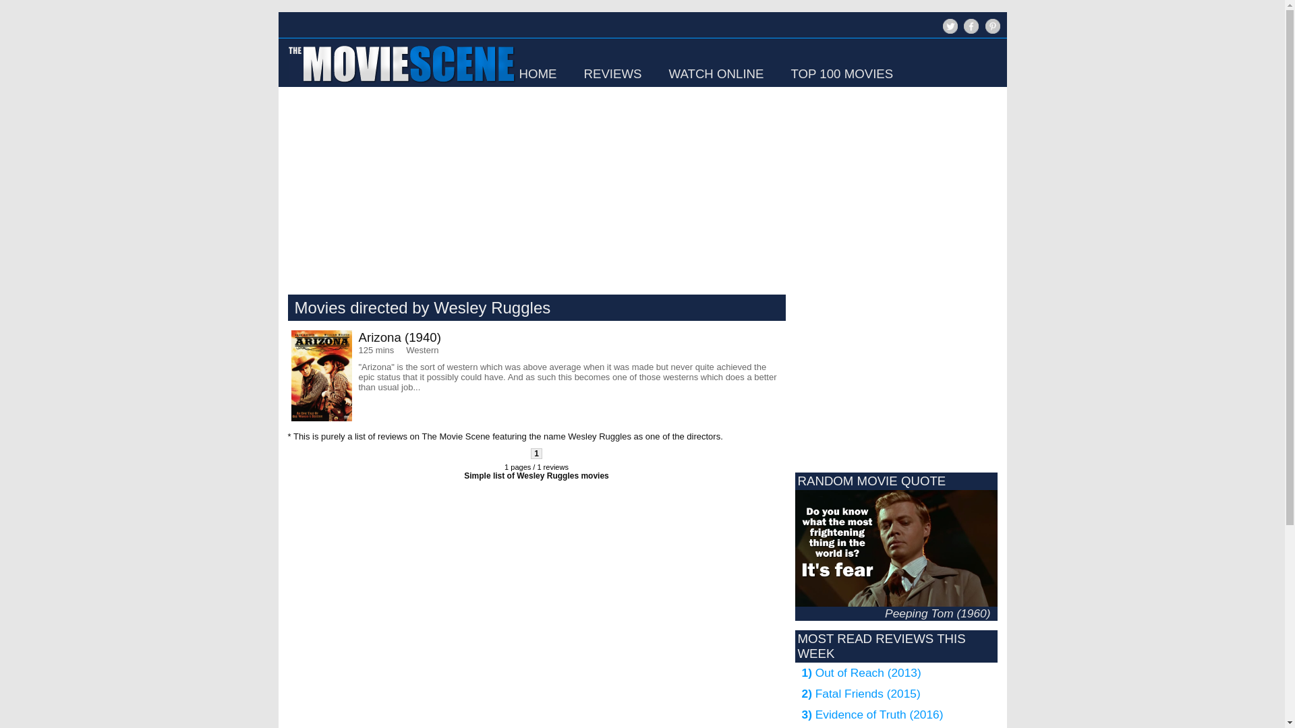 The width and height of the screenshot is (1295, 728). What do you see at coordinates (411, 590) in the screenshot?
I see `Advertisement` at bounding box center [411, 590].